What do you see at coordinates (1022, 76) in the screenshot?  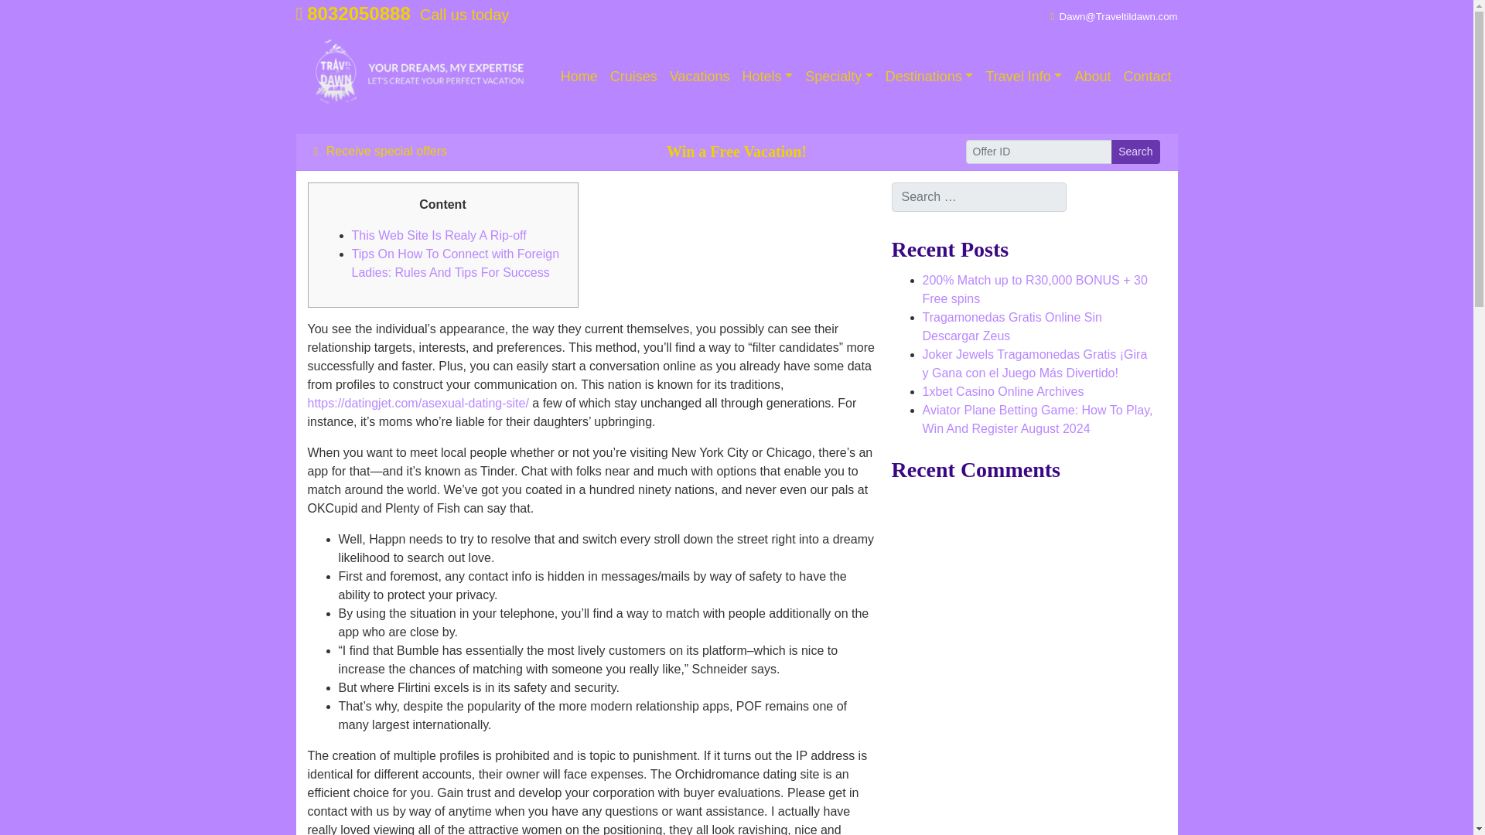 I see `Travel Info` at bounding box center [1022, 76].